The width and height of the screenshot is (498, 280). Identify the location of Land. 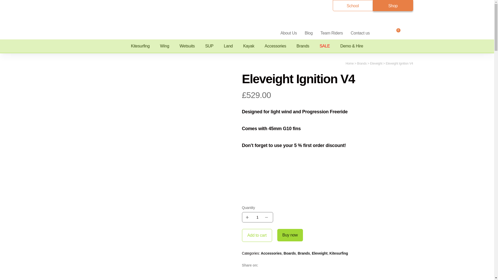
(228, 46).